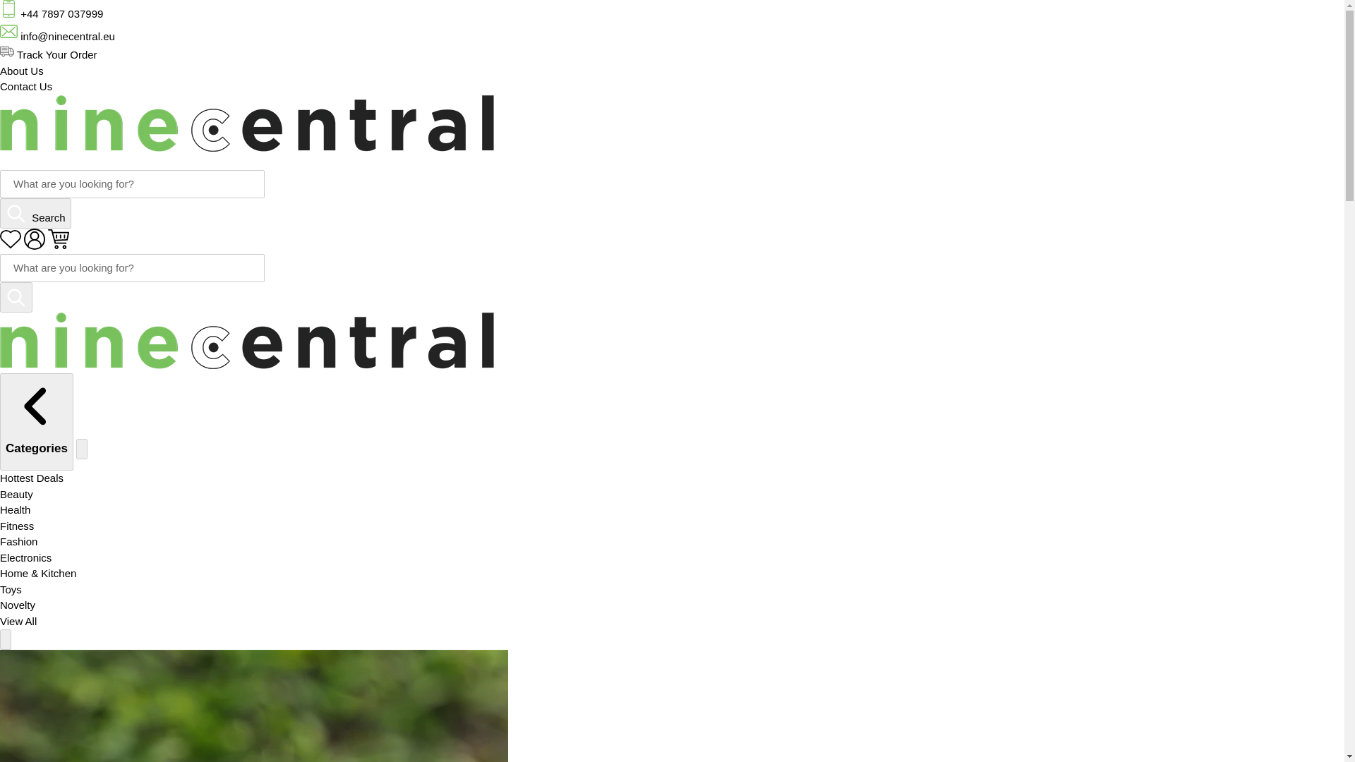  What do you see at coordinates (49, 55) in the screenshot?
I see `Track Your Order` at bounding box center [49, 55].